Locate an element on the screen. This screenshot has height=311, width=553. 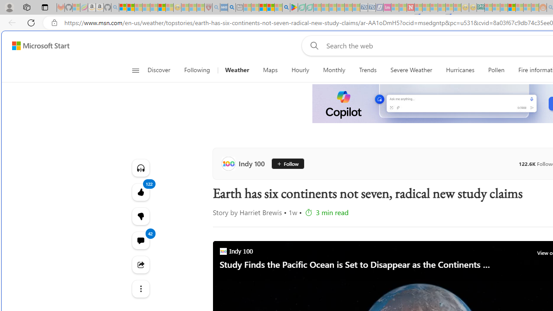
Latest Politics News & Archive | Newsweek.com - Sleeping is located at coordinates (410, 8).